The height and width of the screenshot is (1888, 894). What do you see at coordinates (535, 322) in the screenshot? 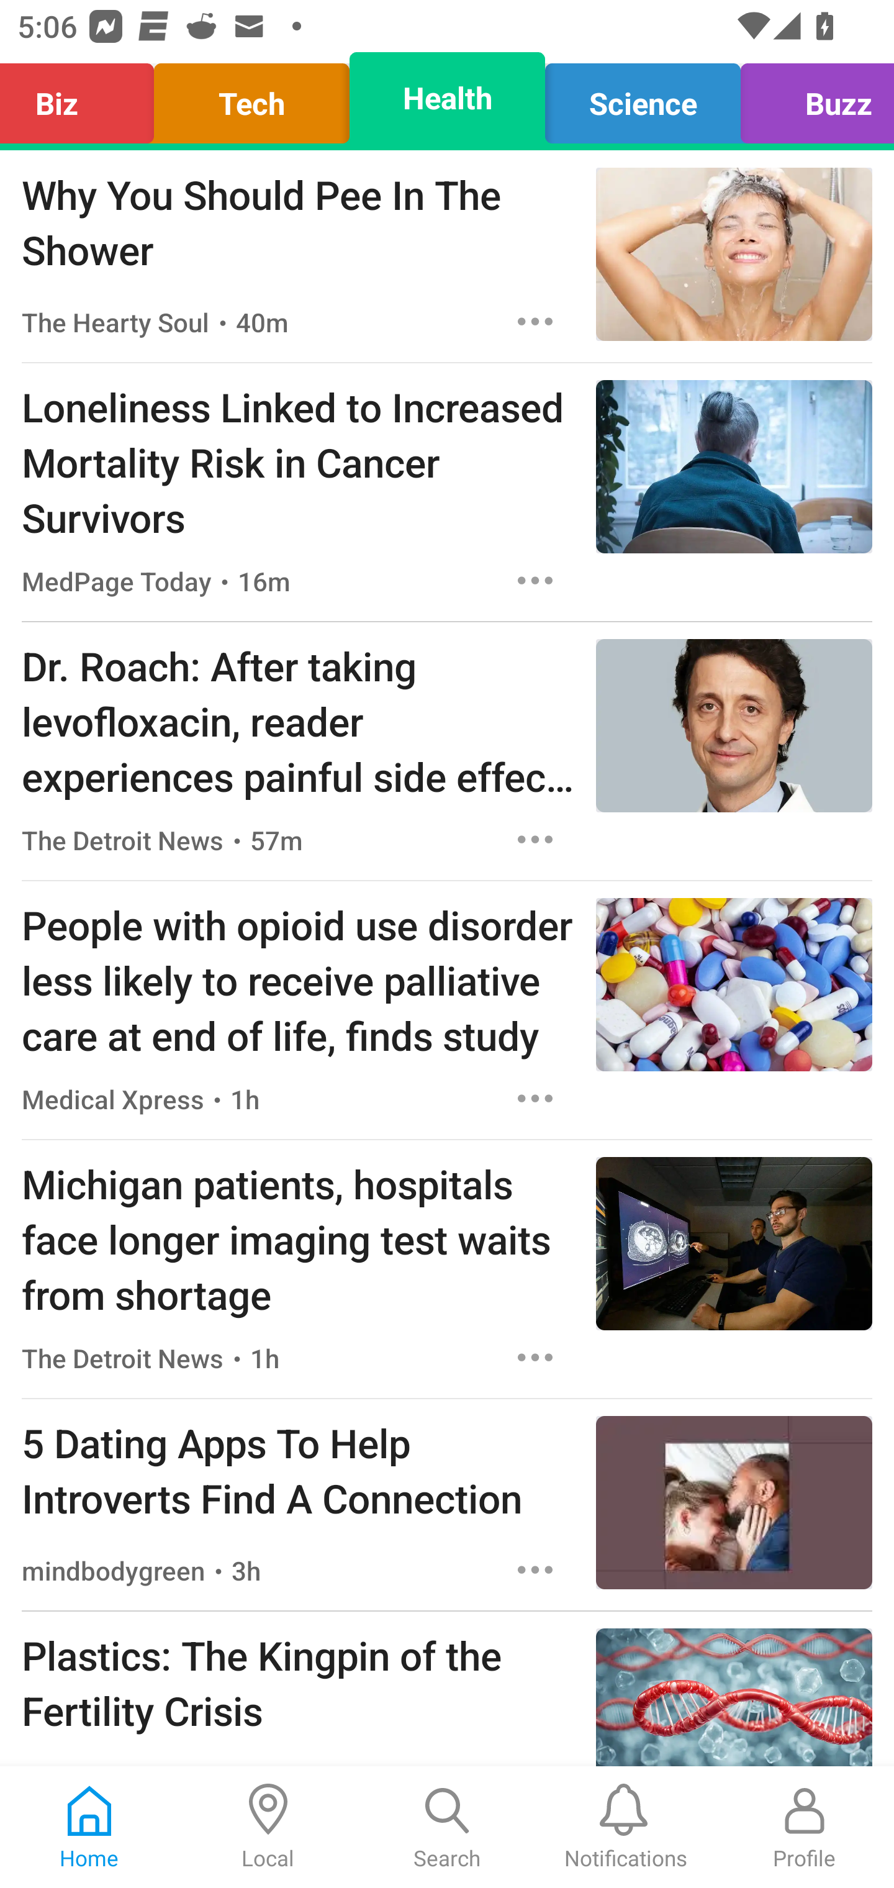
I see `Options` at bounding box center [535, 322].